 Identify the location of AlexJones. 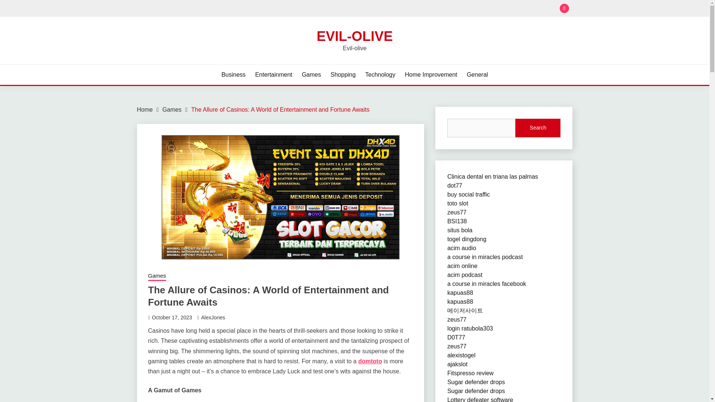
(213, 317).